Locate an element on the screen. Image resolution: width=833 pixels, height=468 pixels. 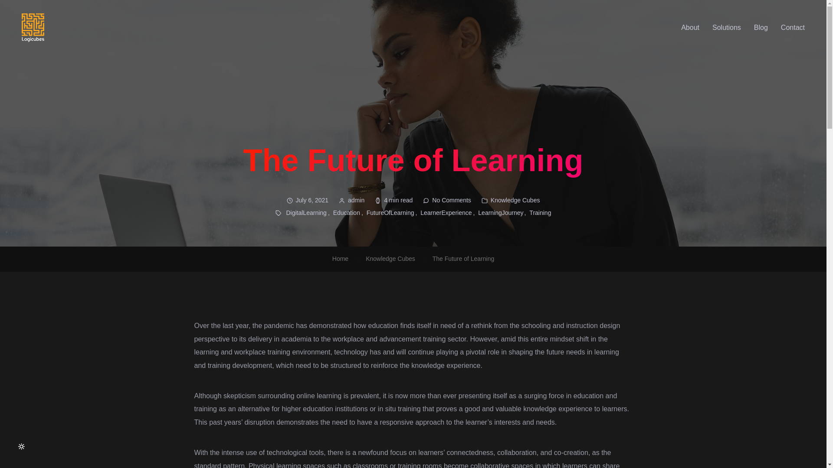
The Future of Learning is located at coordinates (463, 258).